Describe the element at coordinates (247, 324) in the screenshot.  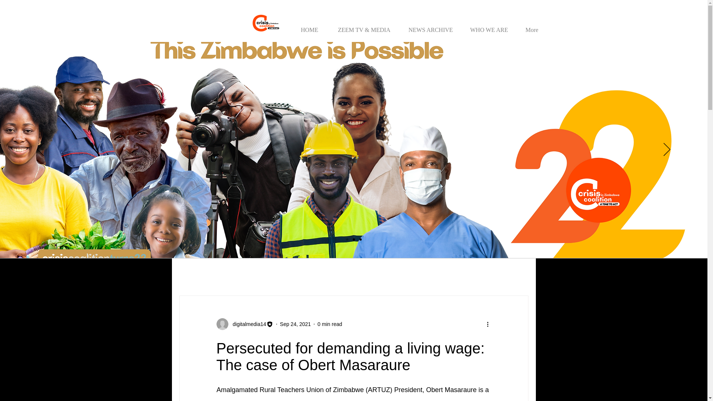
I see `digitalmedia14` at that location.